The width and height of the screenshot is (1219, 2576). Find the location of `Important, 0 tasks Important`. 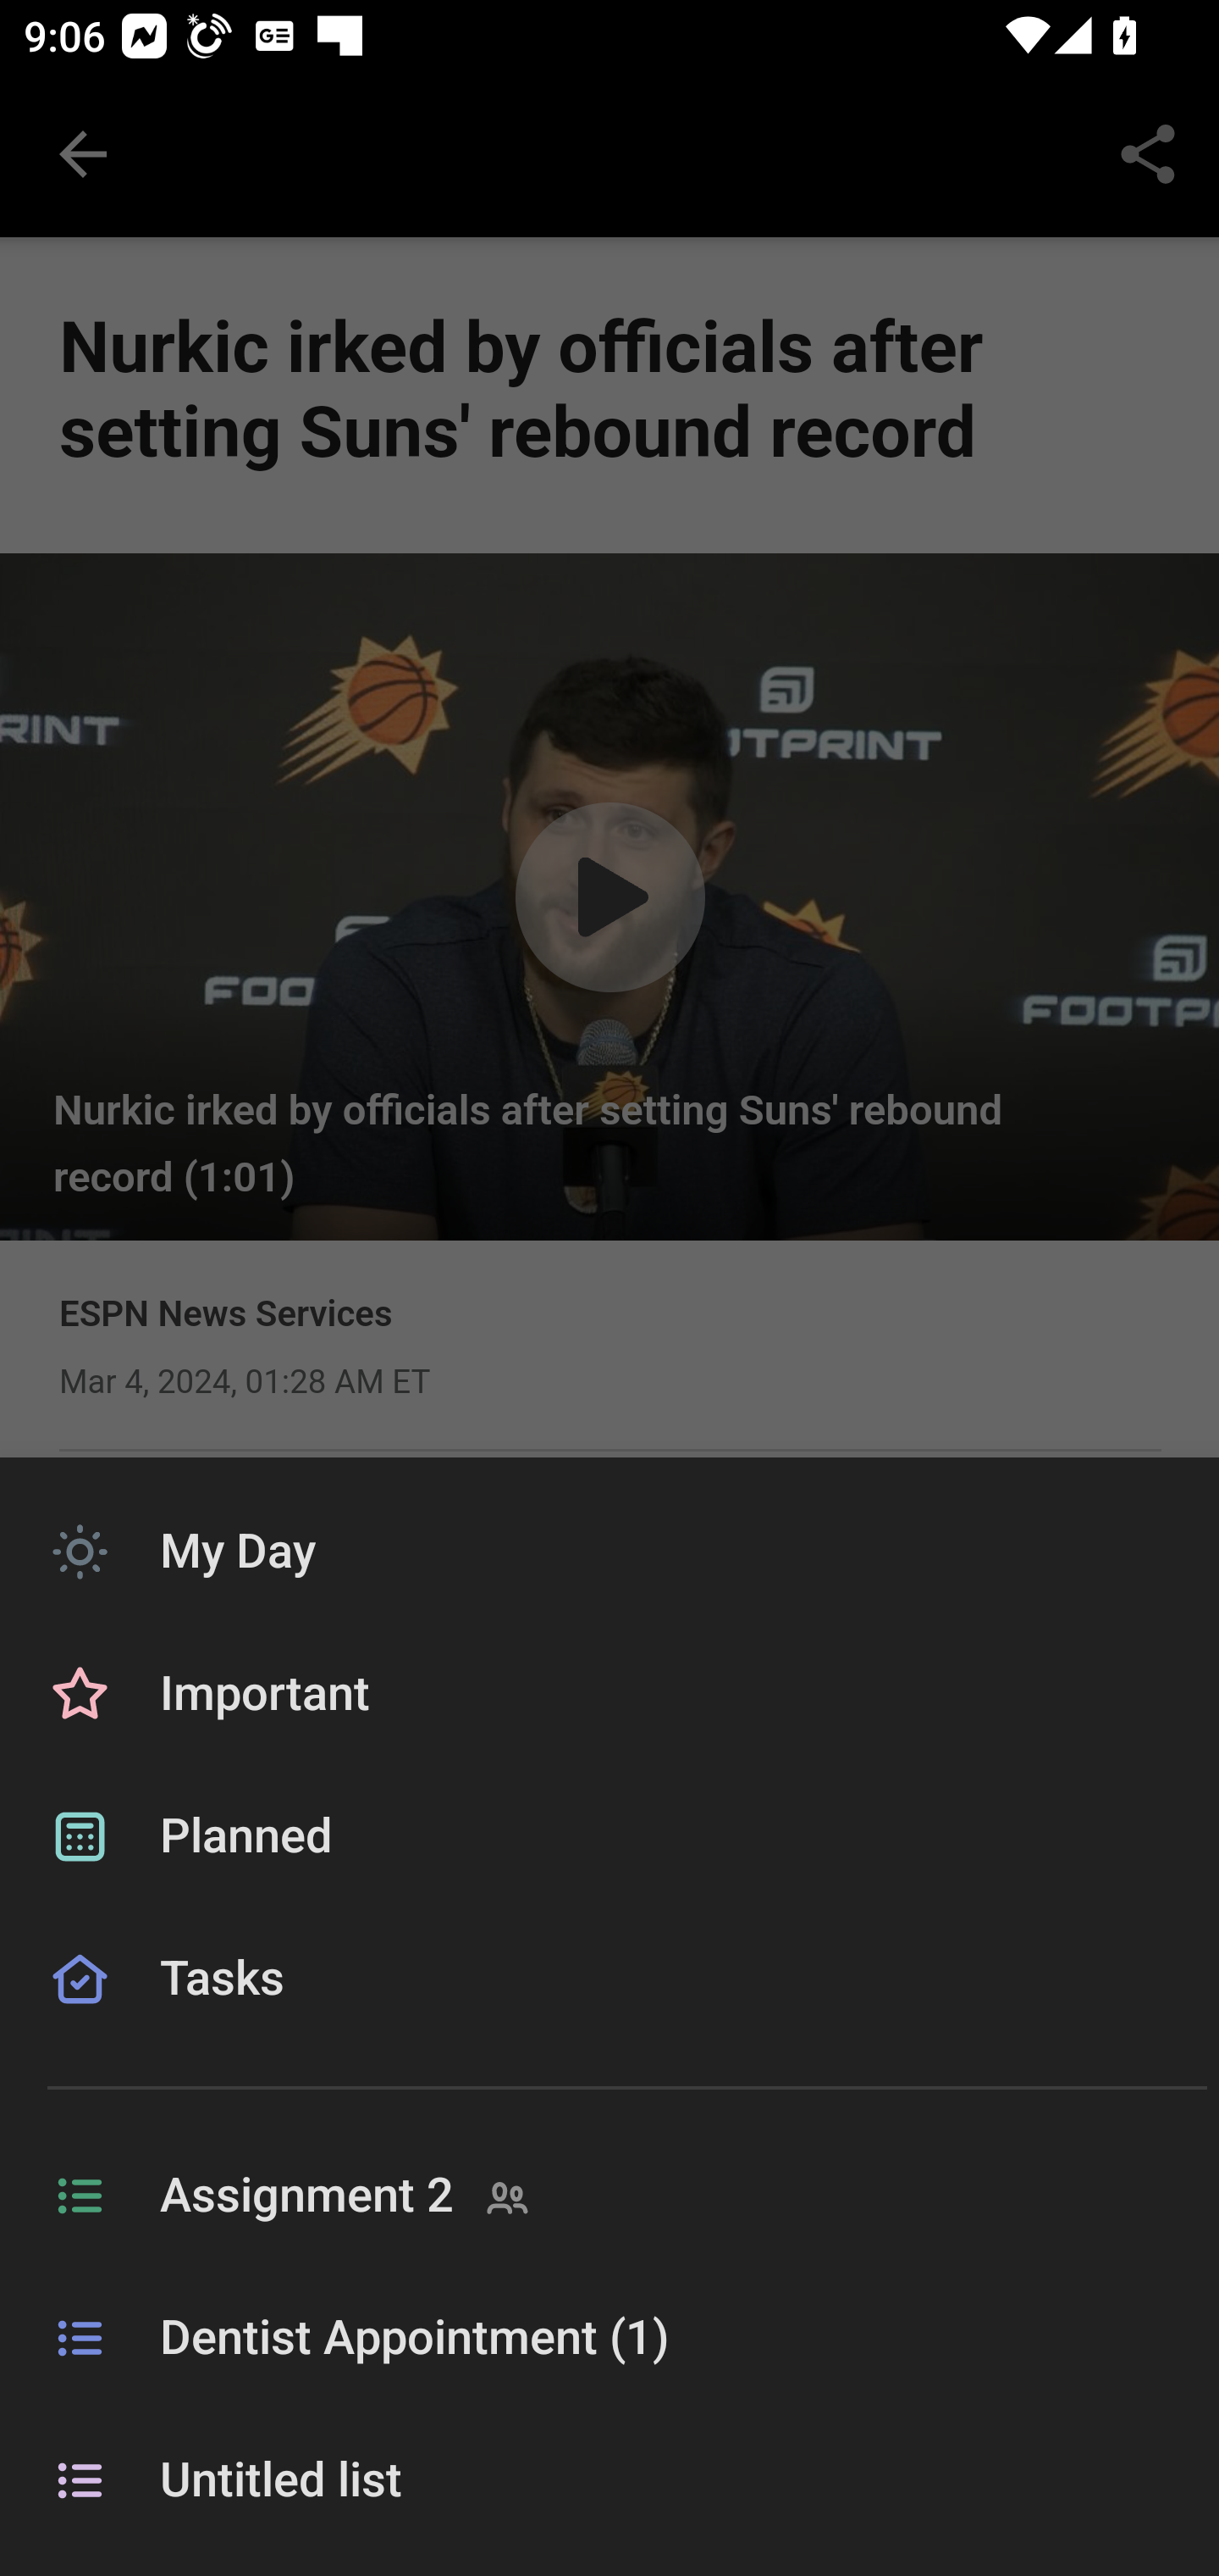

Important, 0 tasks Important is located at coordinates (609, 1695).